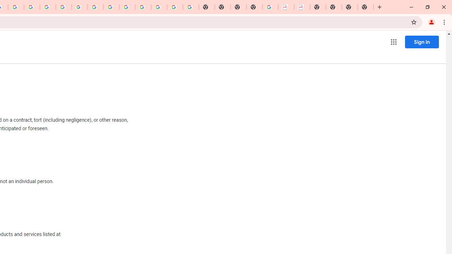  What do you see at coordinates (365, 7) in the screenshot?
I see `New Tab` at bounding box center [365, 7].